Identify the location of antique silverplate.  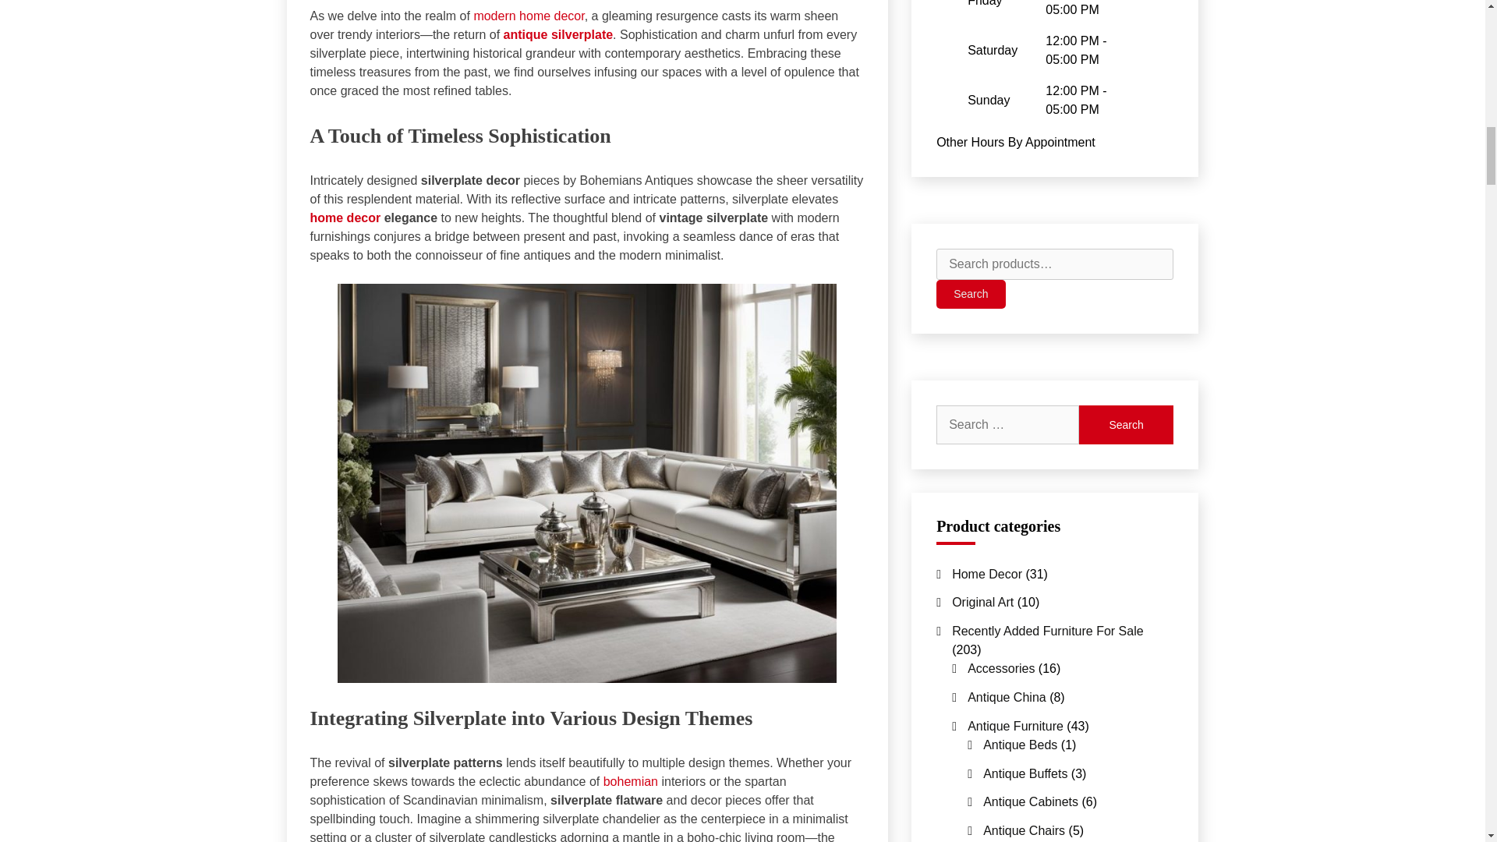
(558, 34).